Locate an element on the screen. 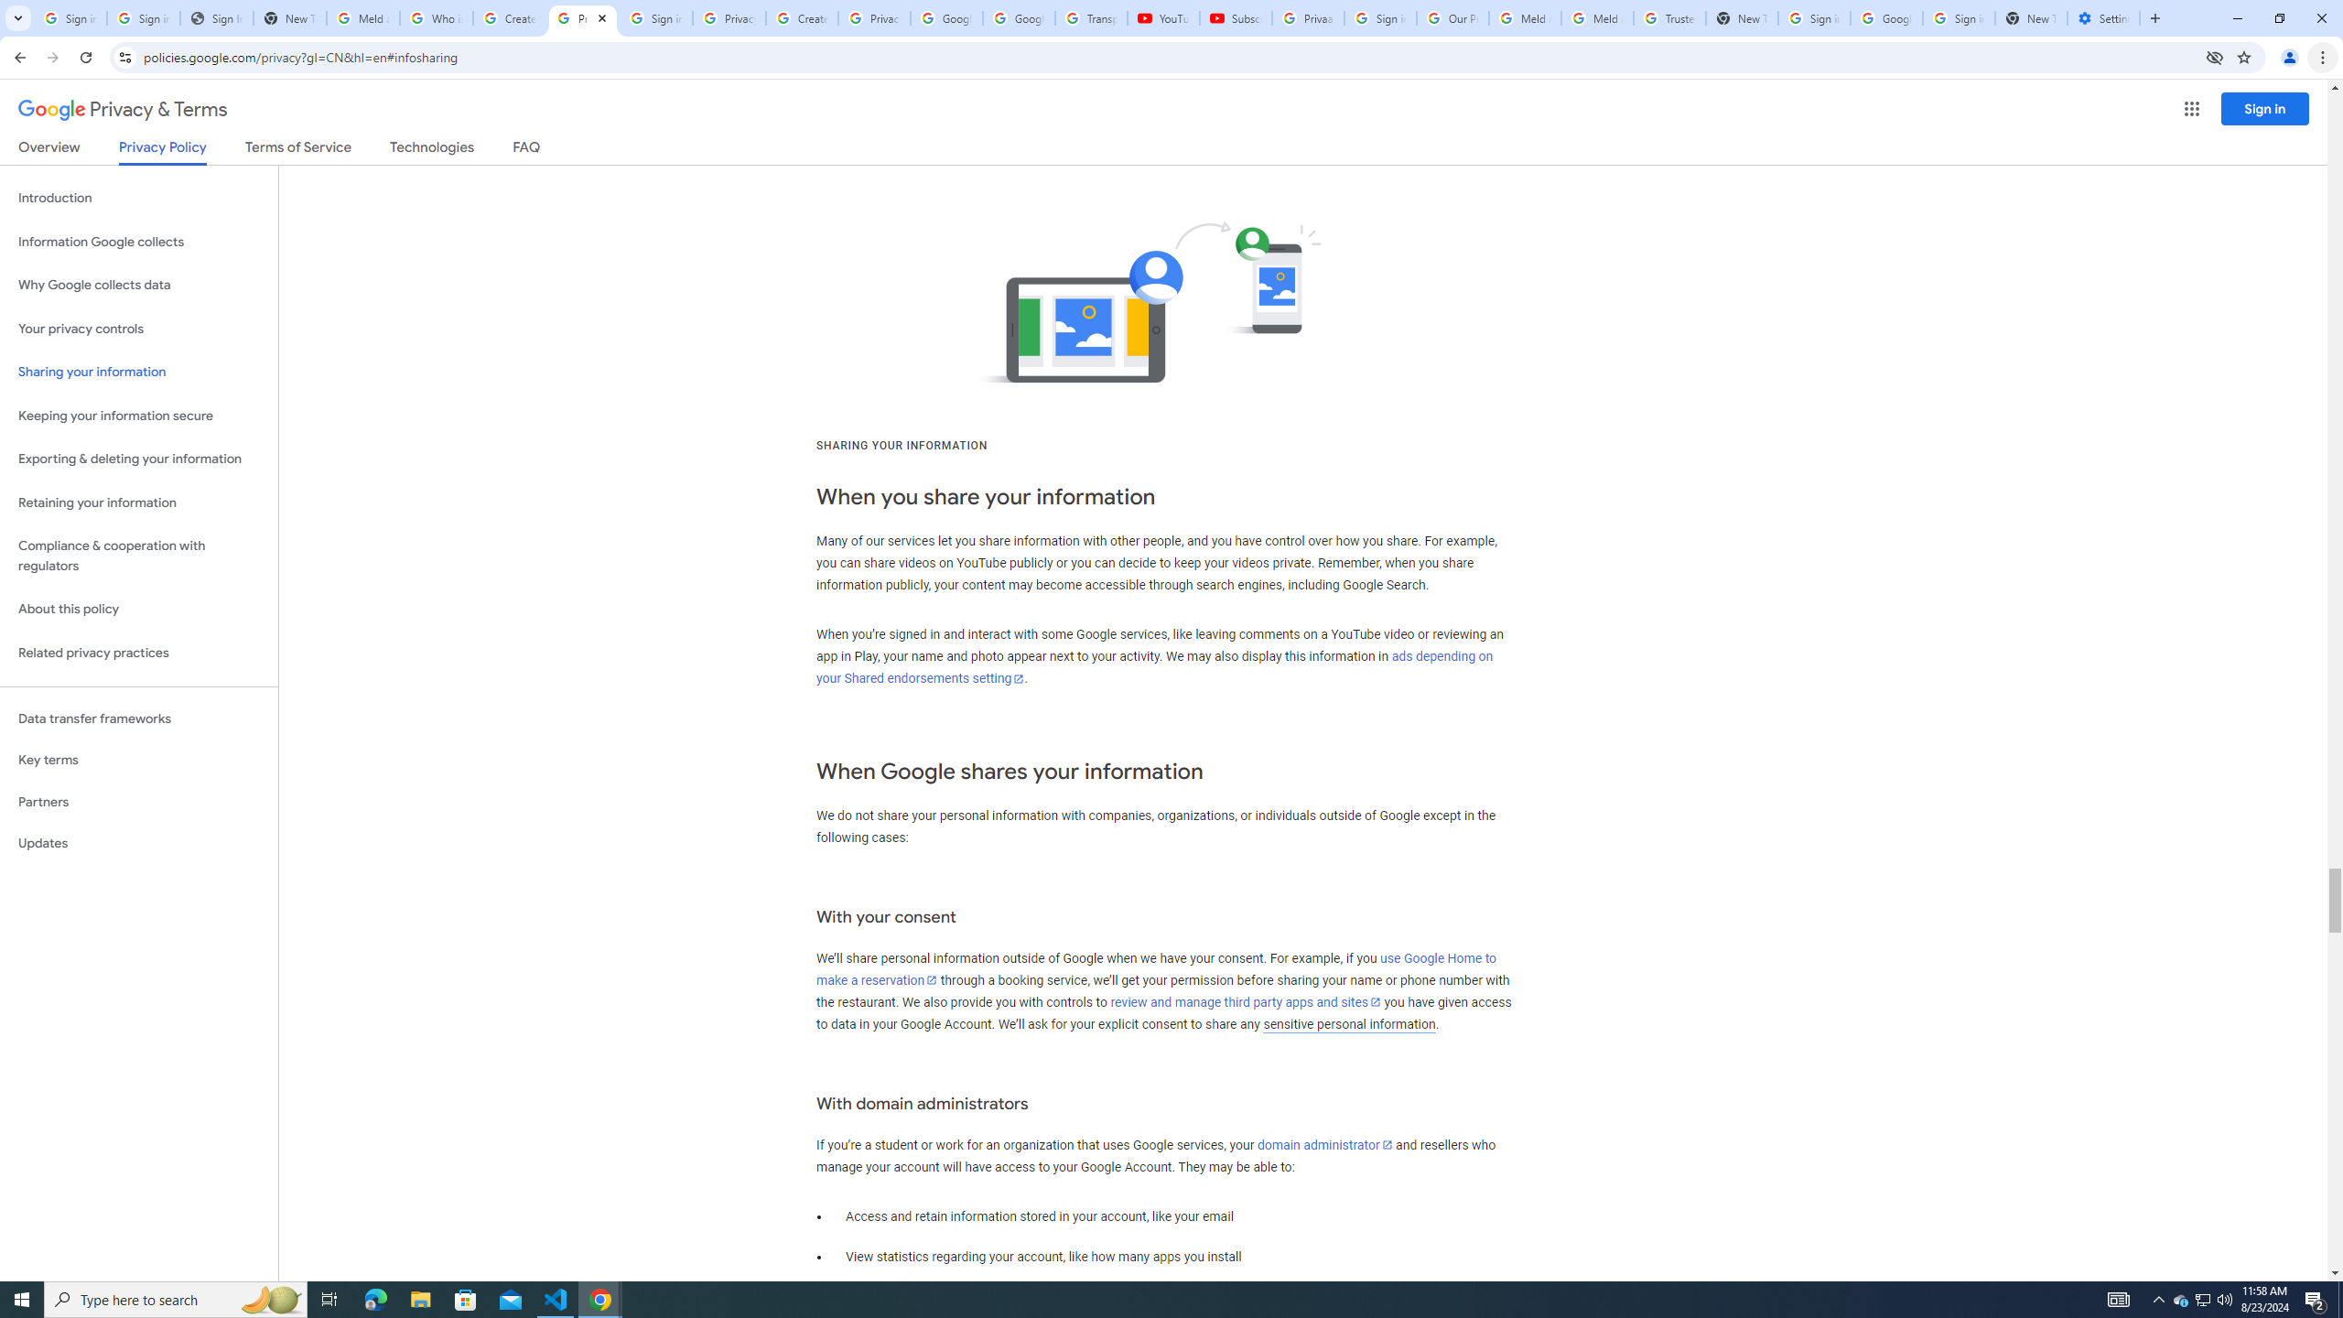 This screenshot has width=2343, height=1318. Partners is located at coordinates (139, 802).